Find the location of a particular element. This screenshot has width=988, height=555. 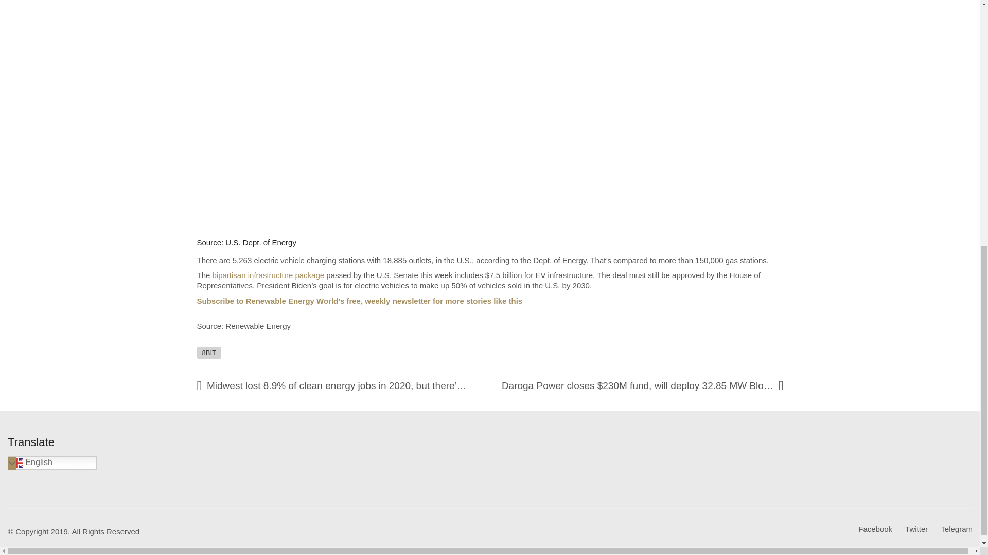

Twitter is located at coordinates (916, 529).